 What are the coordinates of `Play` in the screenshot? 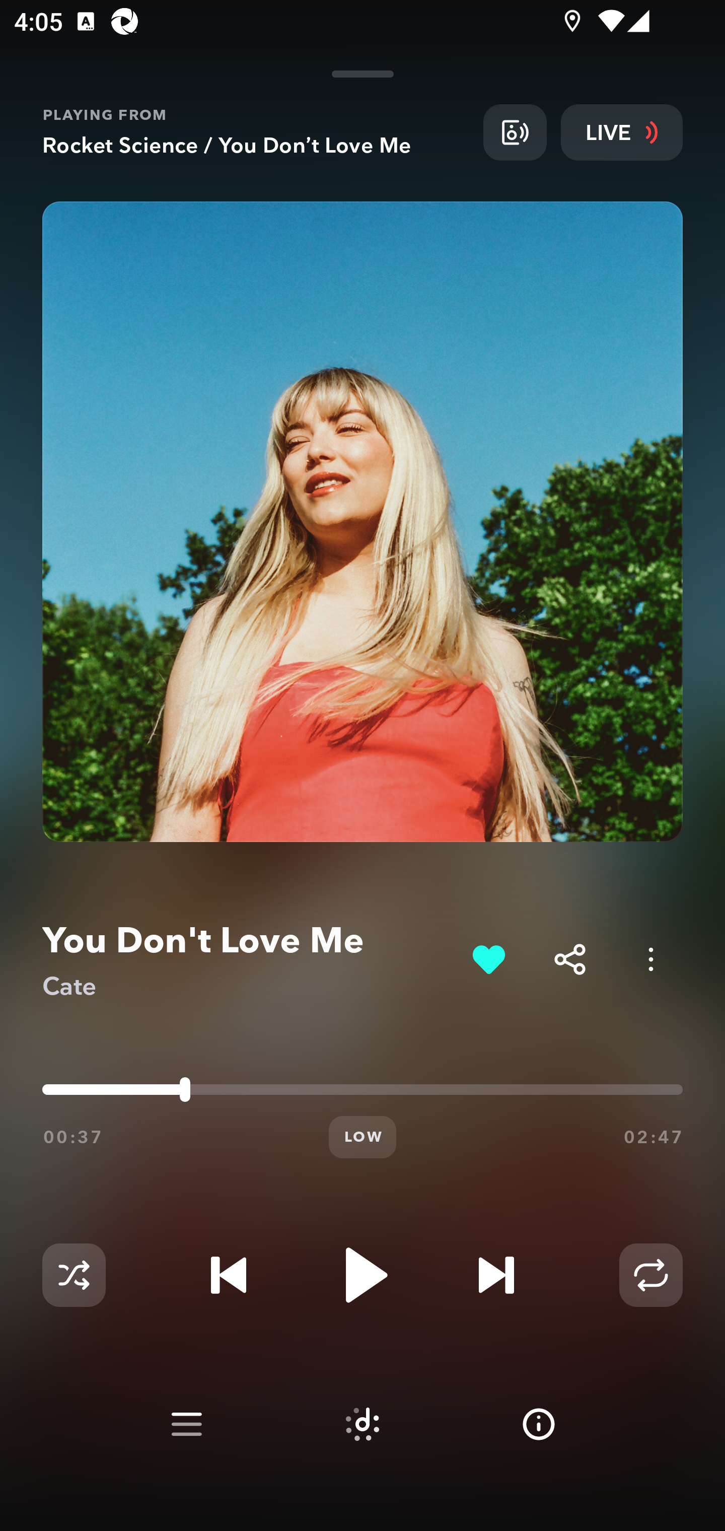 It's located at (362, 1275).